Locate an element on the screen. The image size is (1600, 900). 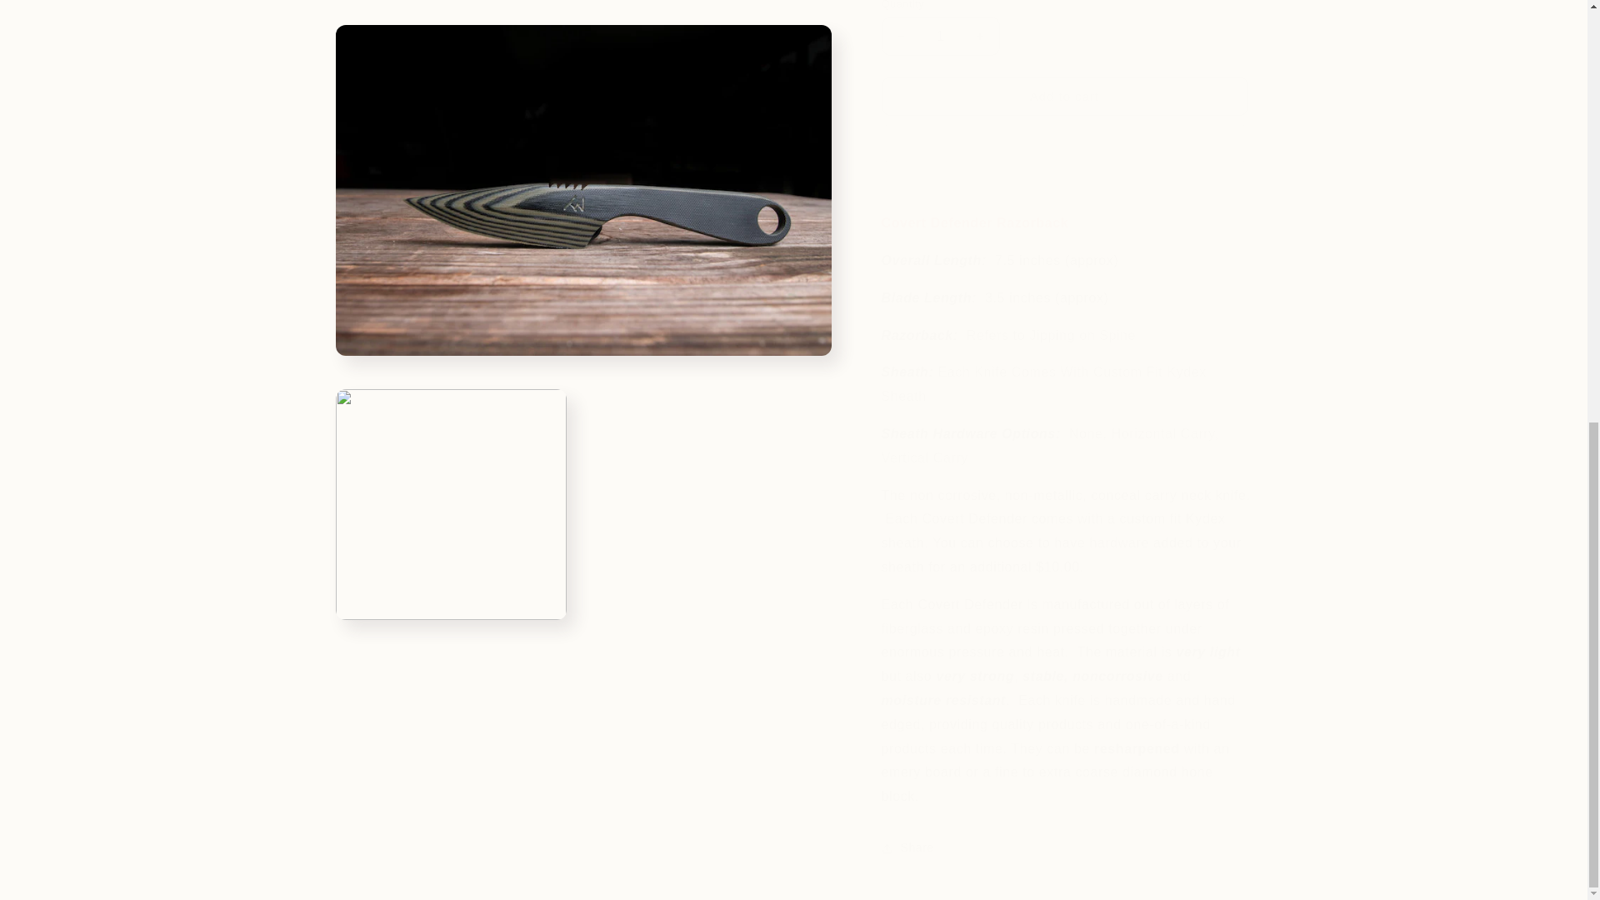
1 is located at coordinates (940, 23).